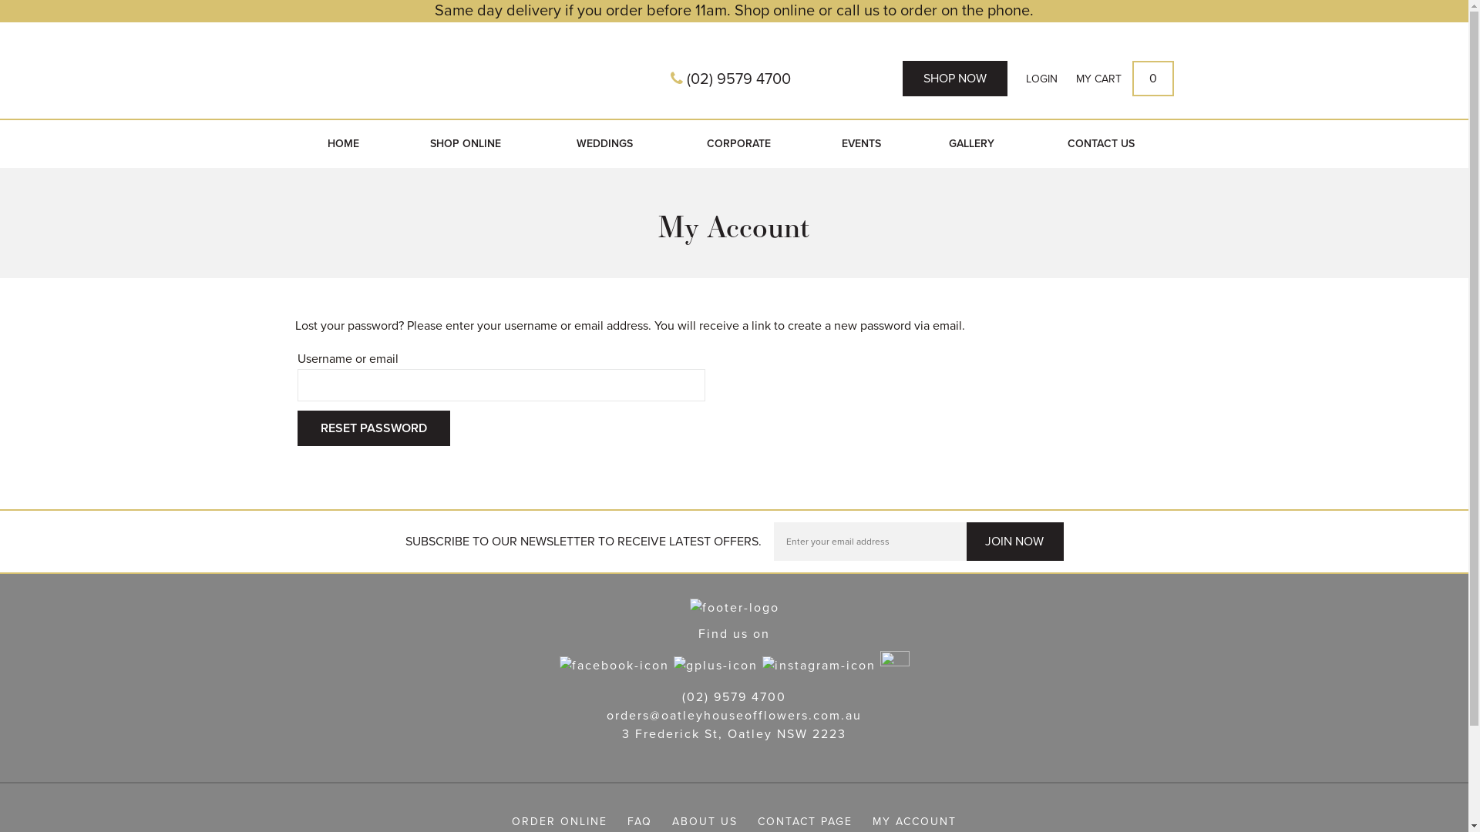 The width and height of the screenshot is (1480, 832). I want to click on SHOP ONLINE, so click(466, 144).